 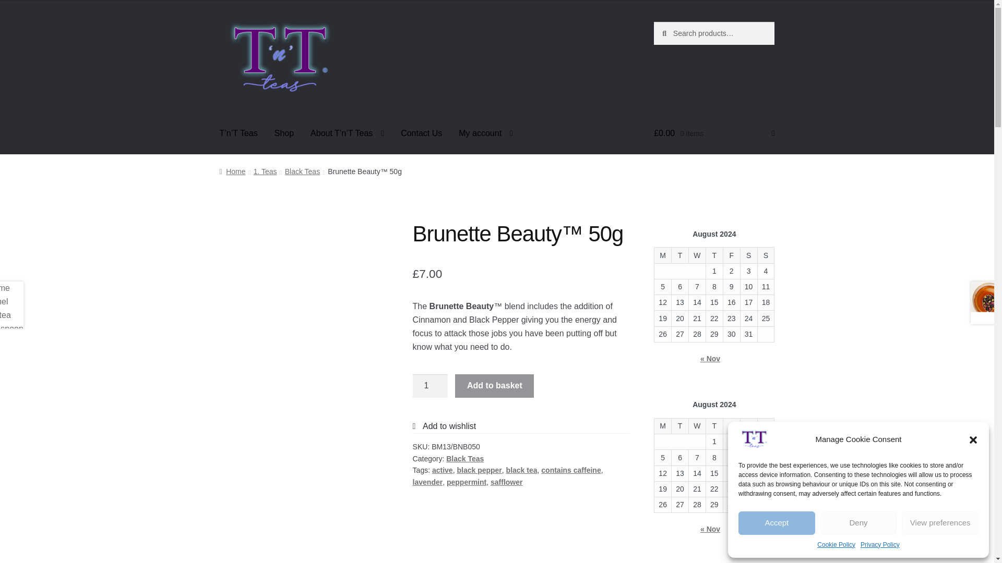 What do you see at coordinates (430, 386) in the screenshot?
I see `1` at bounding box center [430, 386].